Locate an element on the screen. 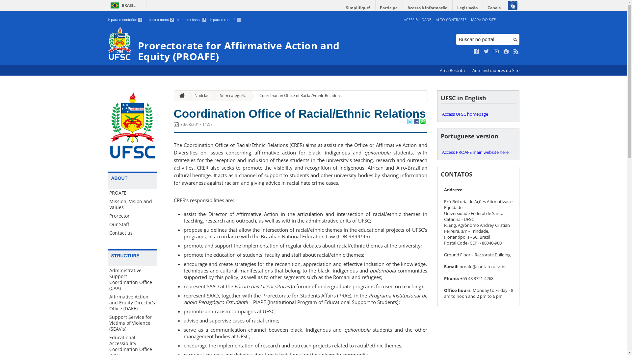  Prorectorate for Affirmative Action and Equity (PROAFE) is located at coordinates (252, 45).